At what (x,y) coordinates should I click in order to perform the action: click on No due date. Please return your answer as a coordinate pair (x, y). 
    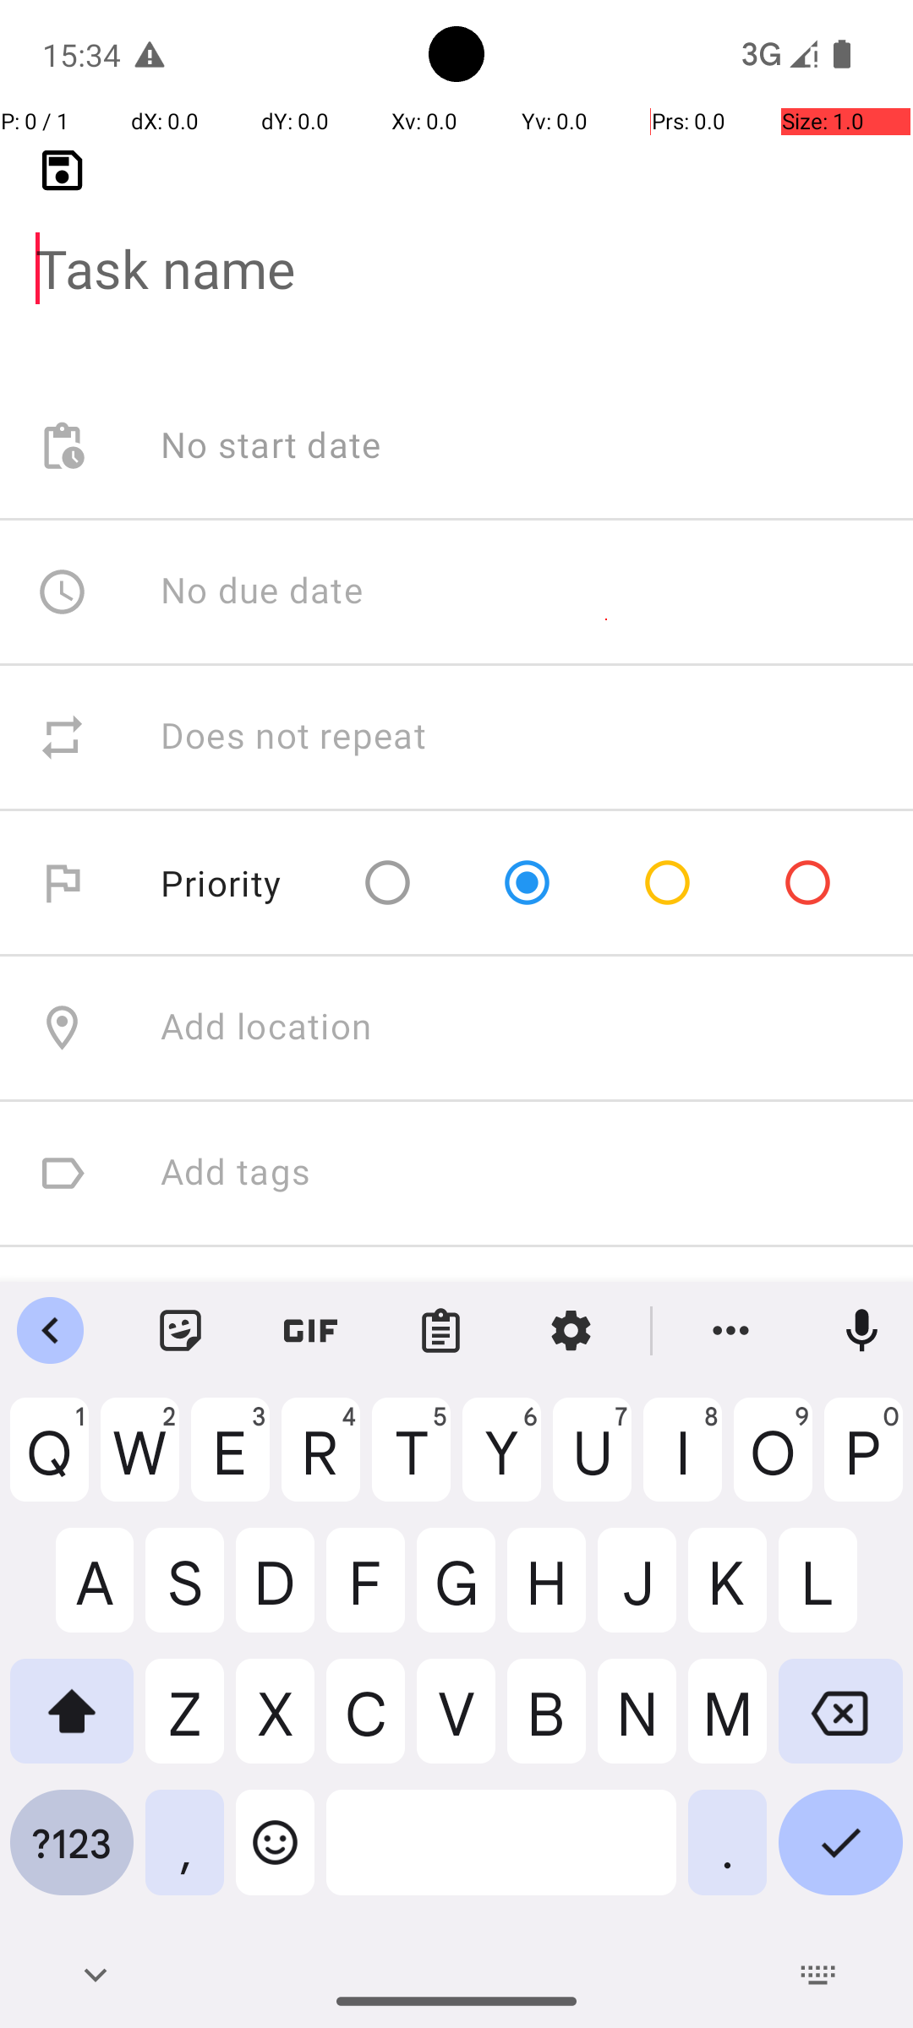
    Looking at the image, I should click on (262, 591).